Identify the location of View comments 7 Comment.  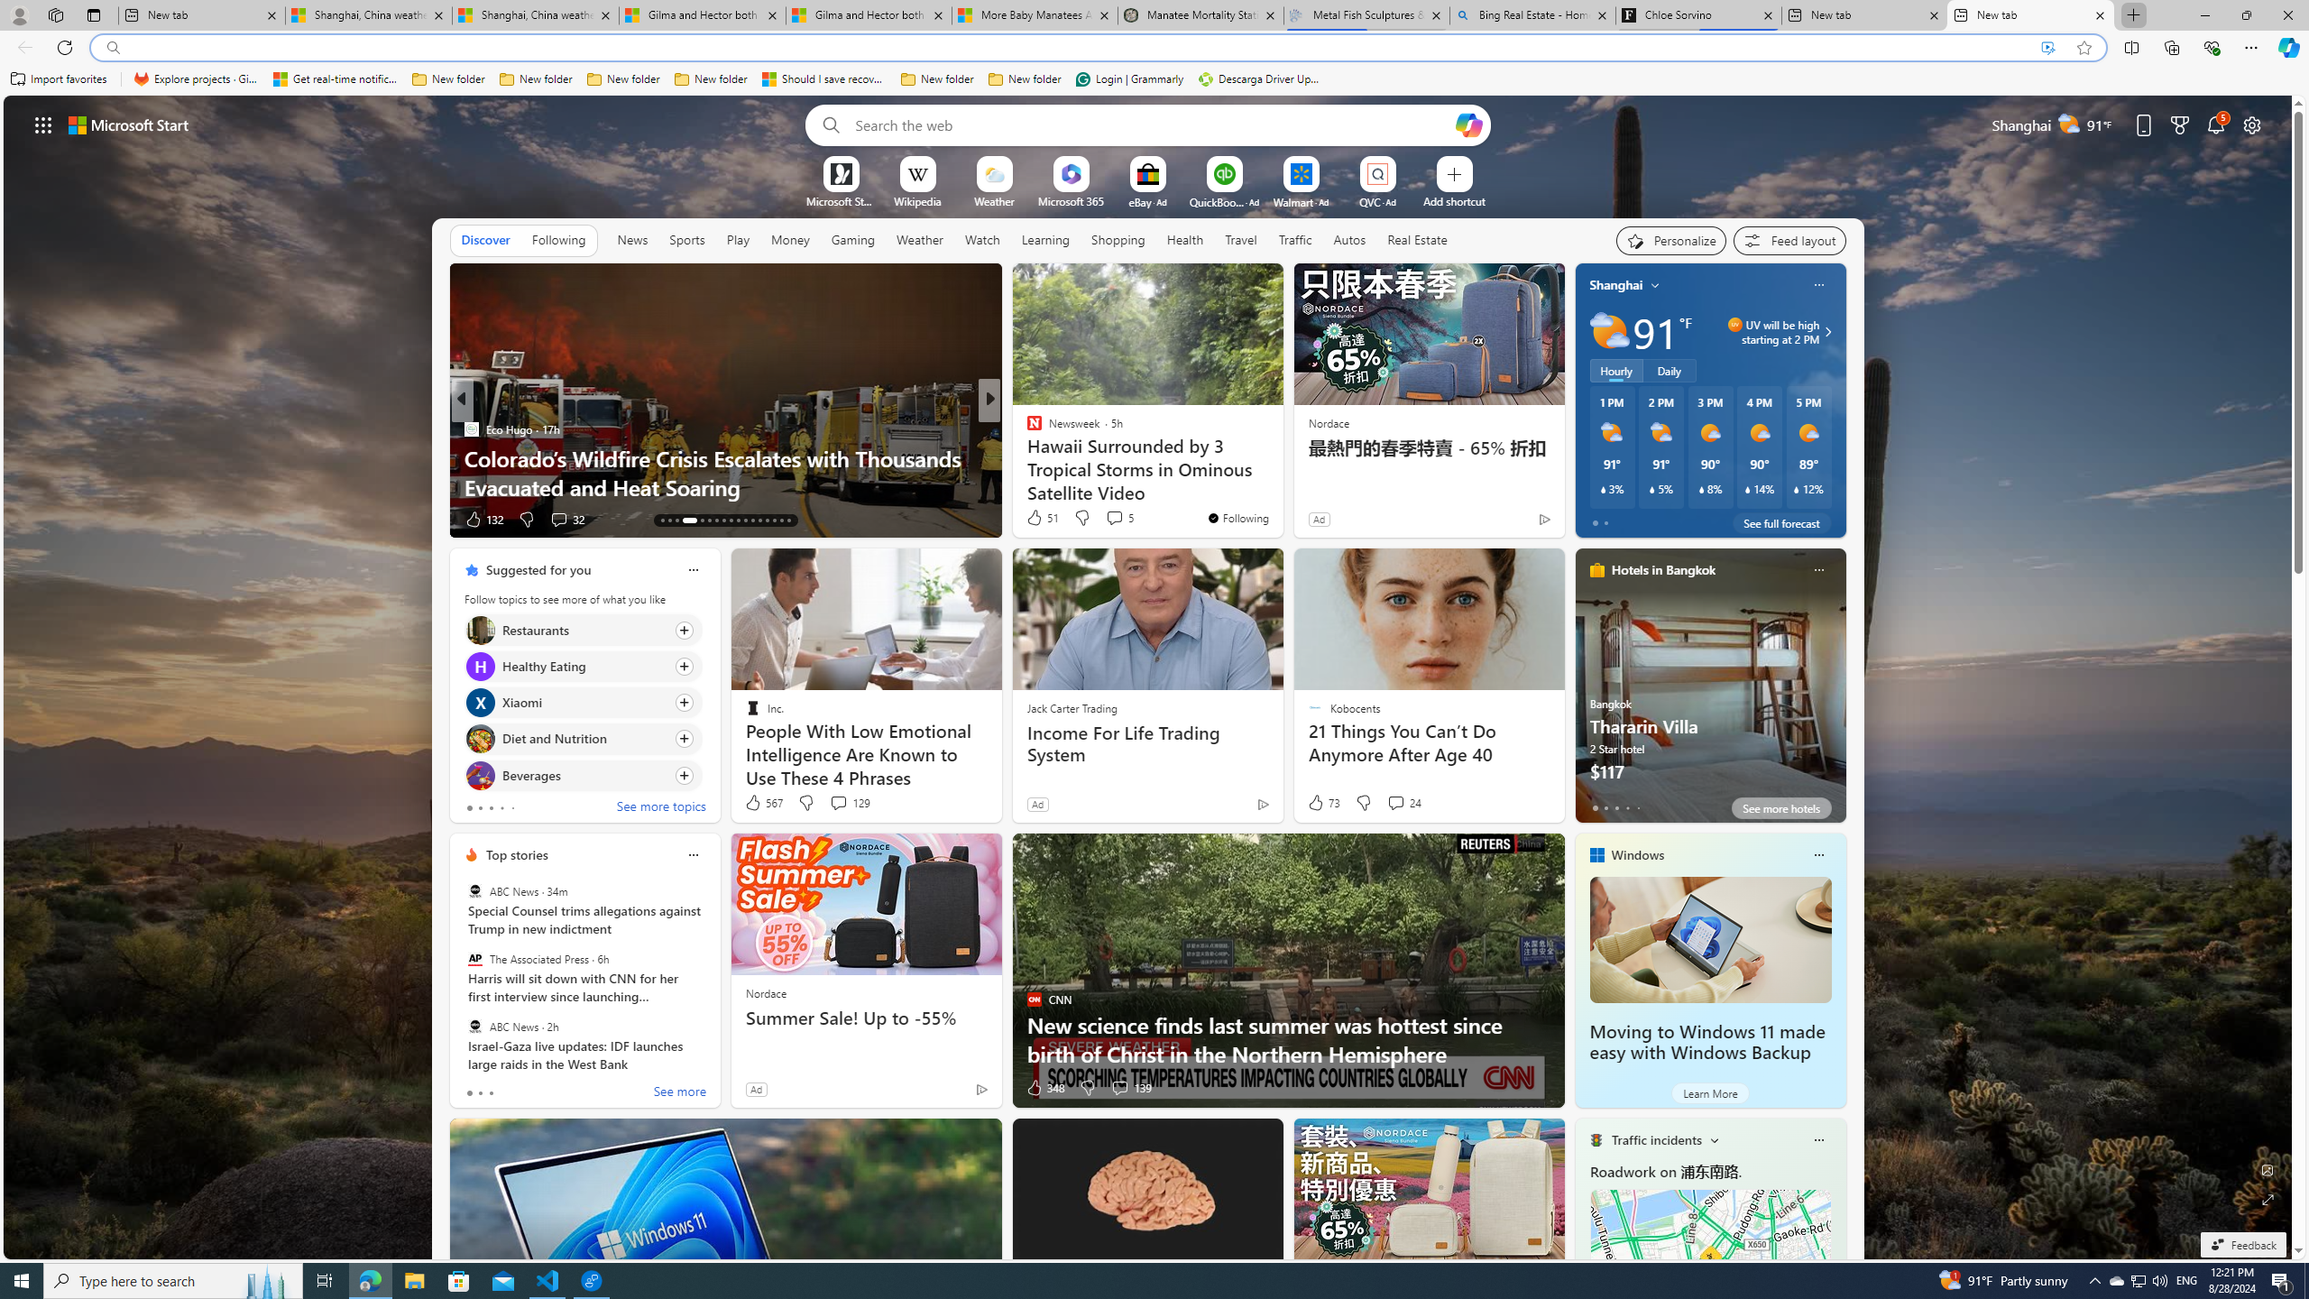
(1113, 520).